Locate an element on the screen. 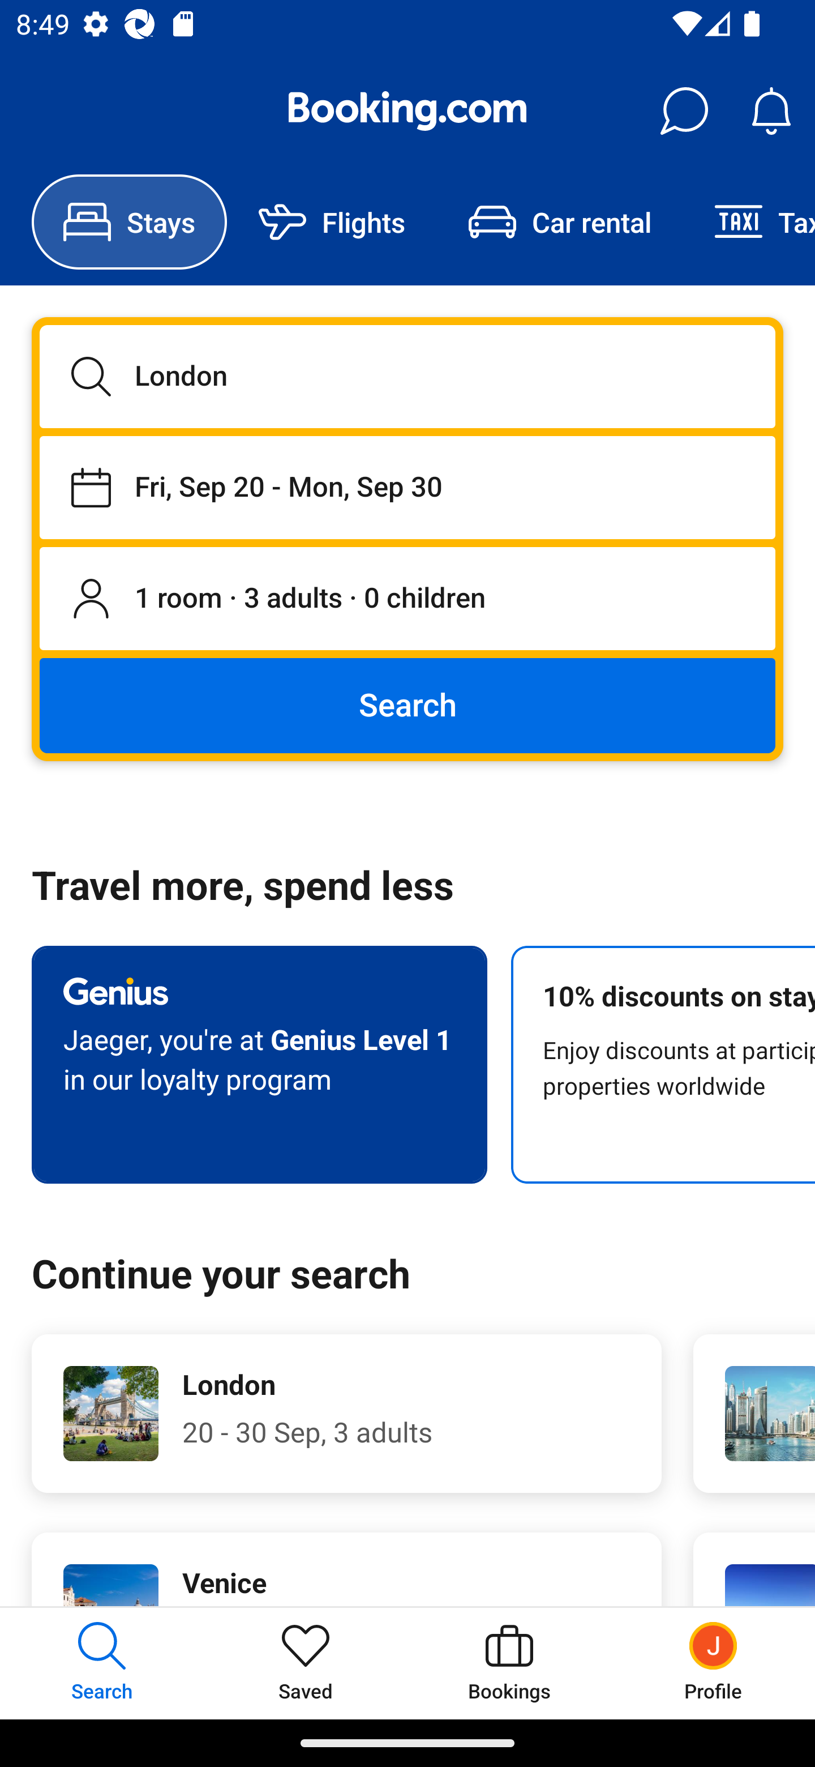 The image size is (815, 1767). Flights is located at coordinates (332, 222).